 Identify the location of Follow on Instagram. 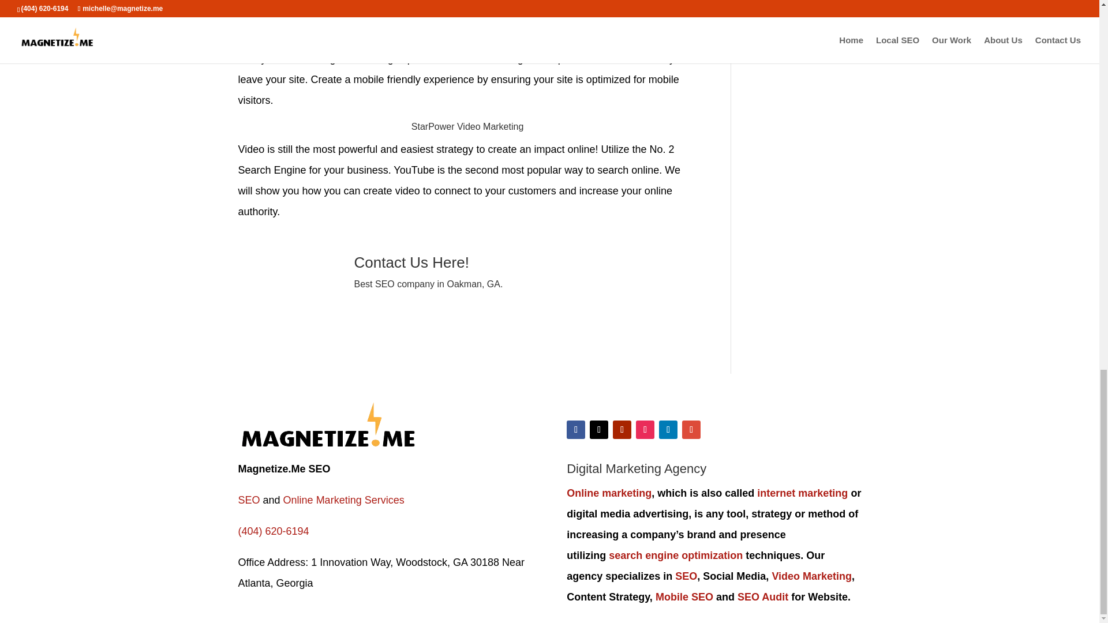
(645, 430).